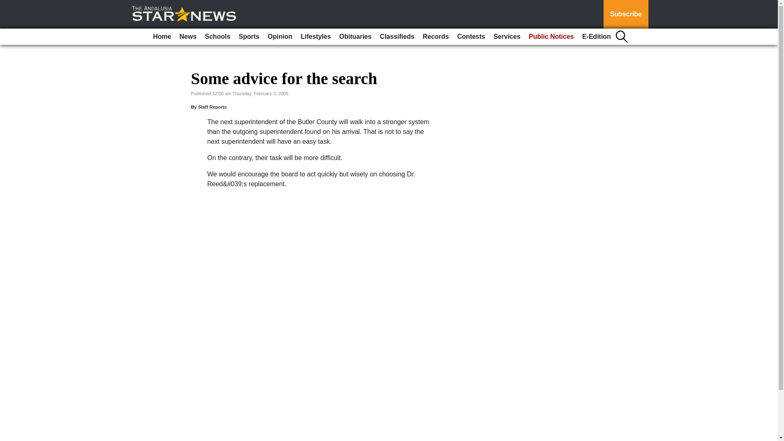 The image size is (784, 441). What do you see at coordinates (355, 37) in the screenshot?
I see `Obituaries` at bounding box center [355, 37].